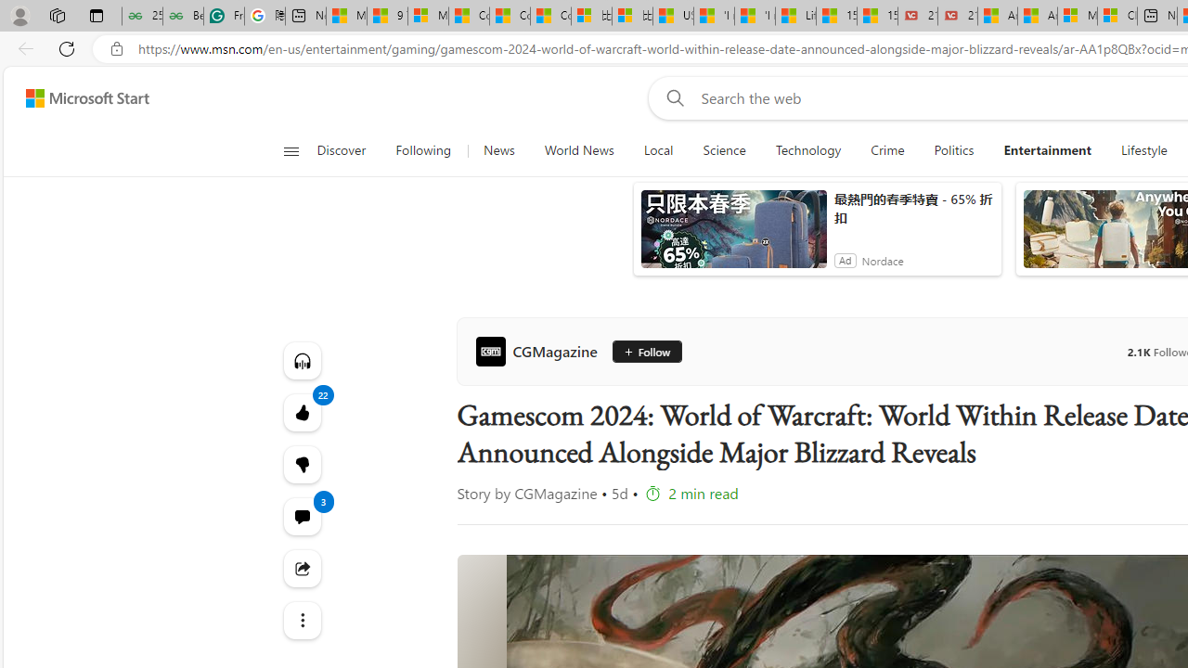 The image size is (1188, 668). Describe the element at coordinates (1143, 150) in the screenshot. I see `Lifestyle` at that location.